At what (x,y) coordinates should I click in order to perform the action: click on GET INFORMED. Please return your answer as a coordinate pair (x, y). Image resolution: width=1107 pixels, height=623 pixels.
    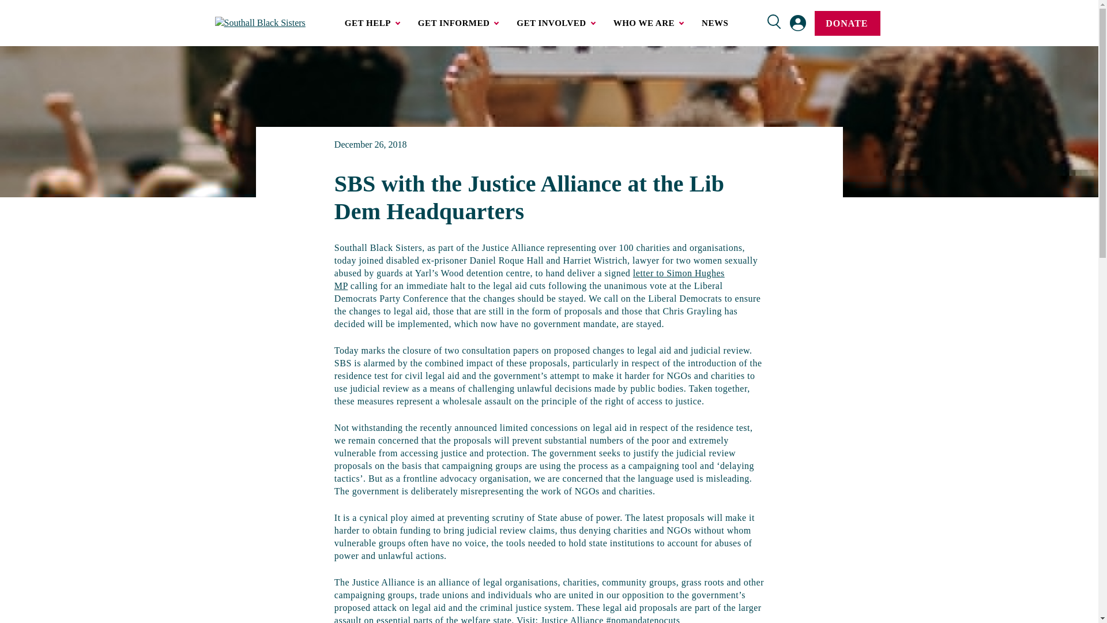
    Looking at the image, I should click on (458, 23).